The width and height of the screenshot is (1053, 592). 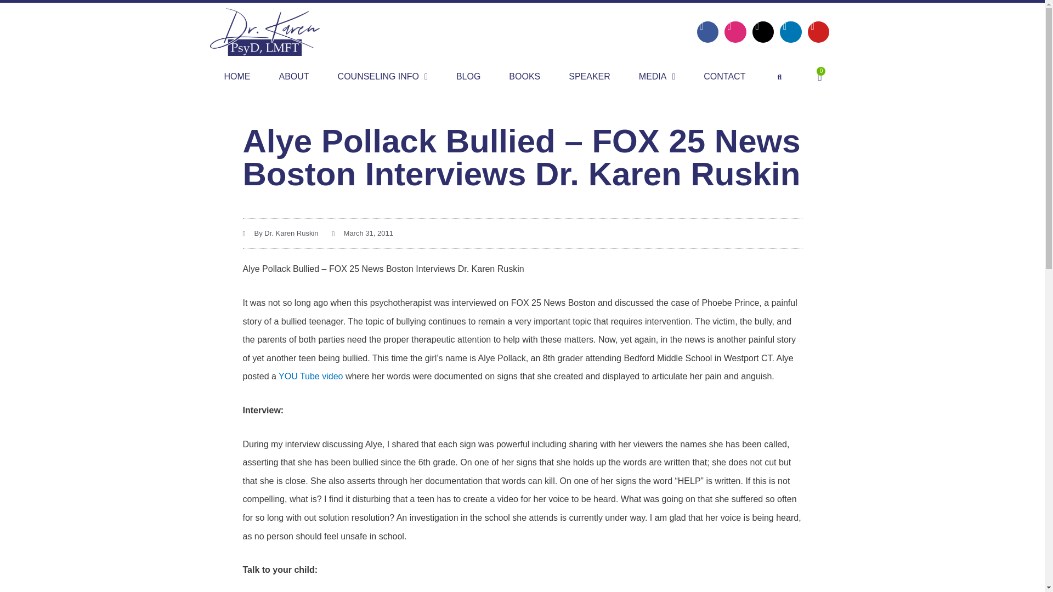 What do you see at coordinates (524, 77) in the screenshot?
I see `X-twitter` at bounding box center [524, 77].